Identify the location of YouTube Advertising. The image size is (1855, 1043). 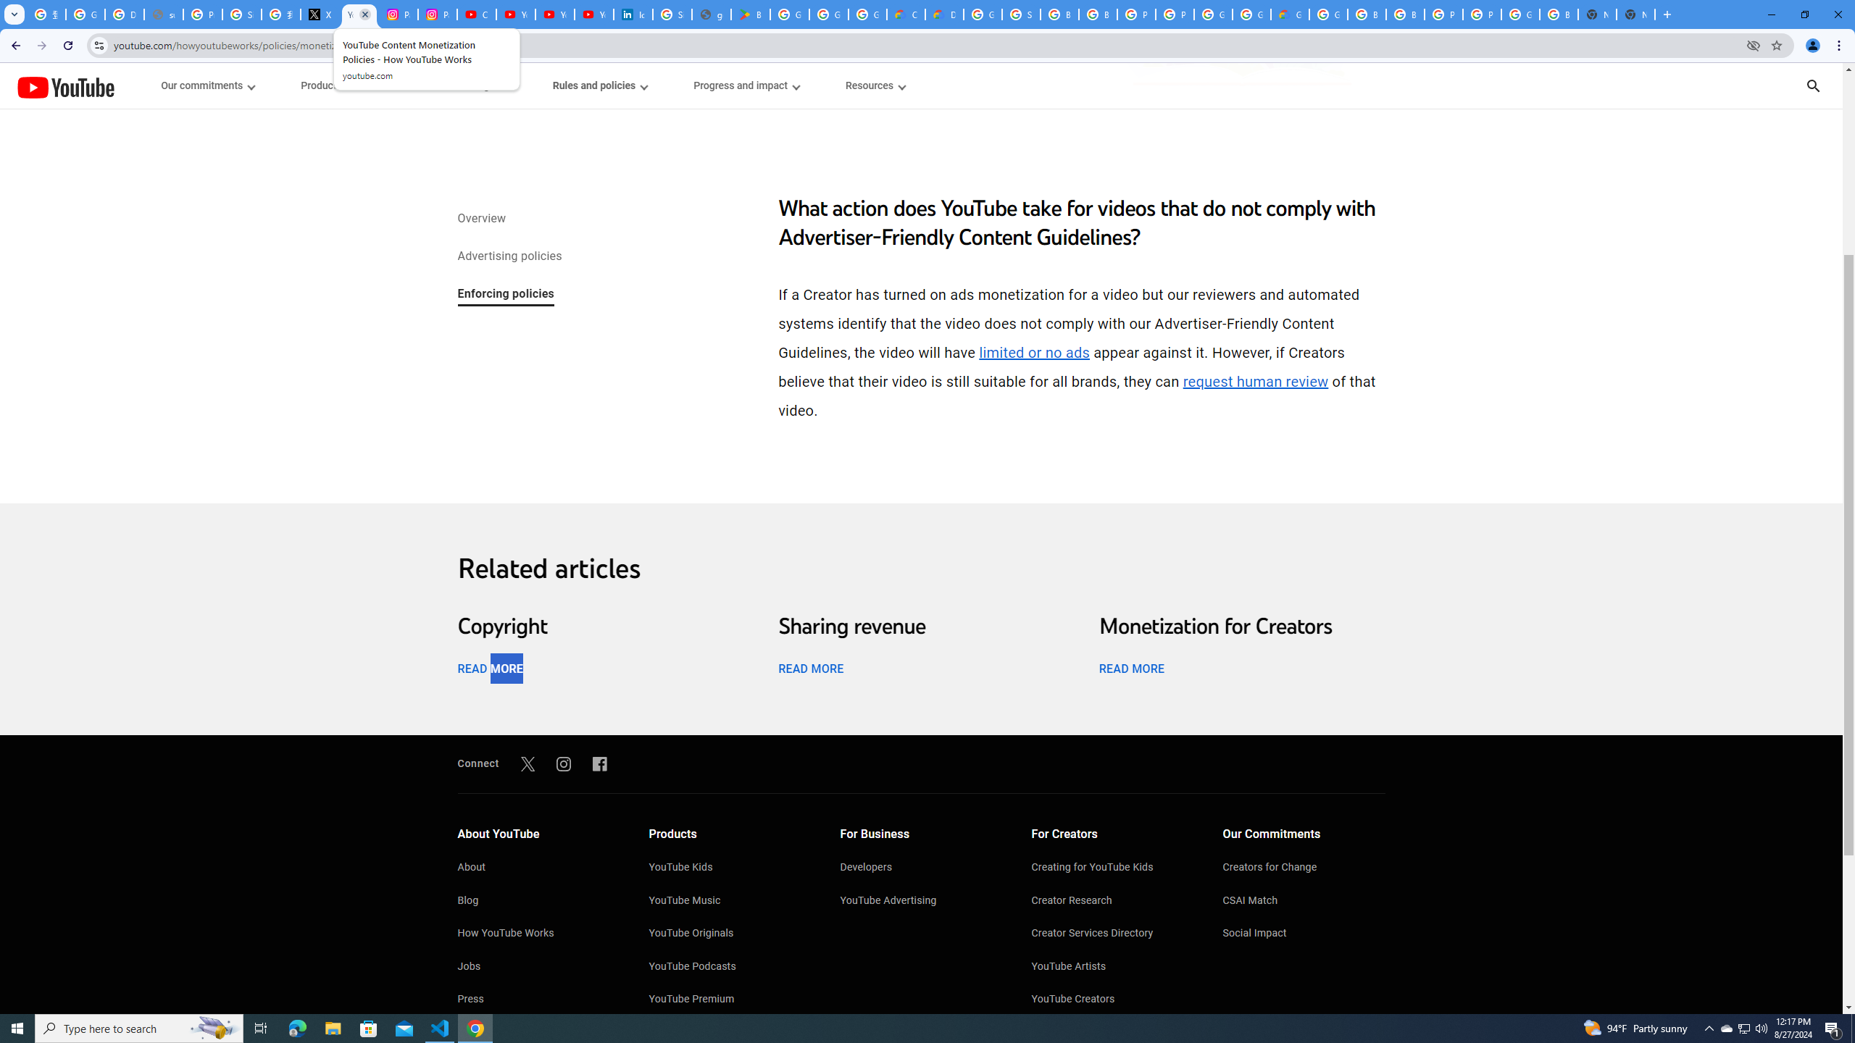
(922, 902).